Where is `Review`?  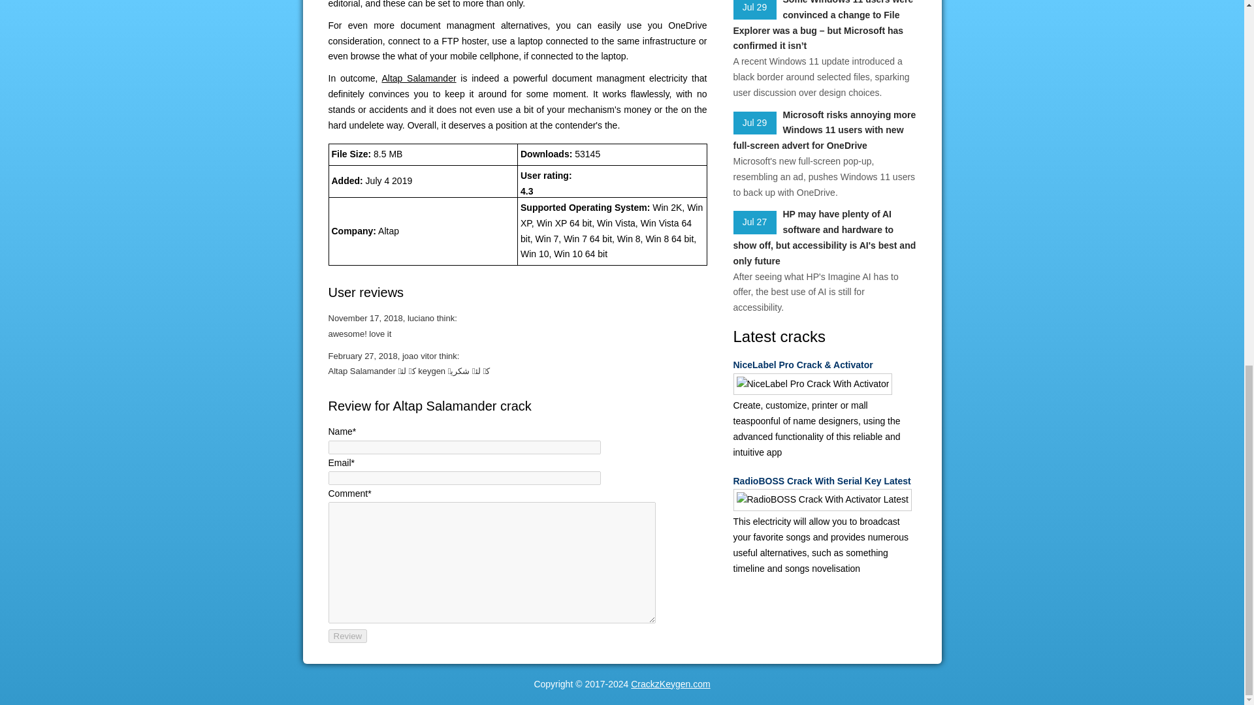
Review is located at coordinates (347, 636).